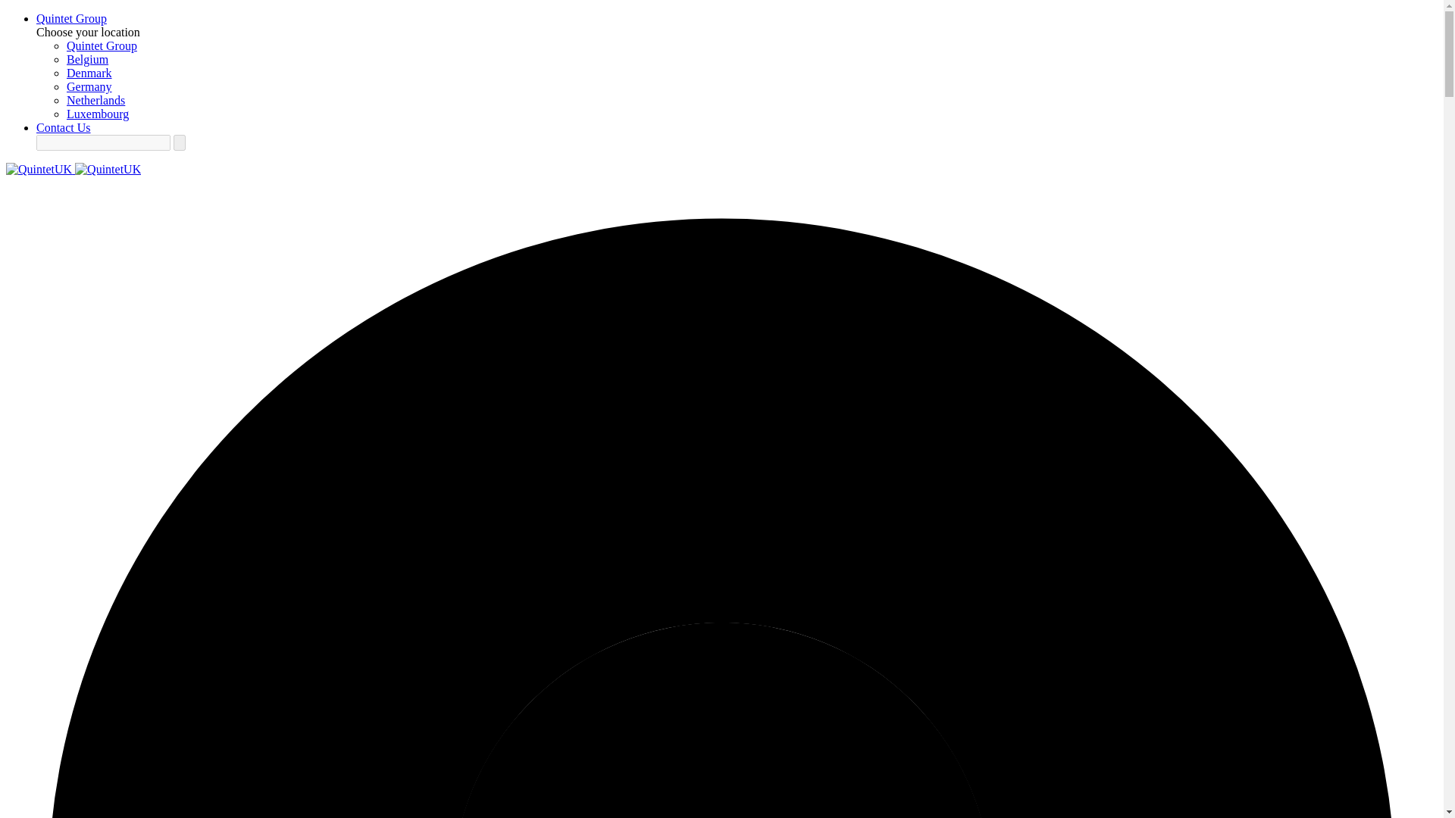  What do you see at coordinates (102, 45) in the screenshot?
I see `Quintet Group` at bounding box center [102, 45].